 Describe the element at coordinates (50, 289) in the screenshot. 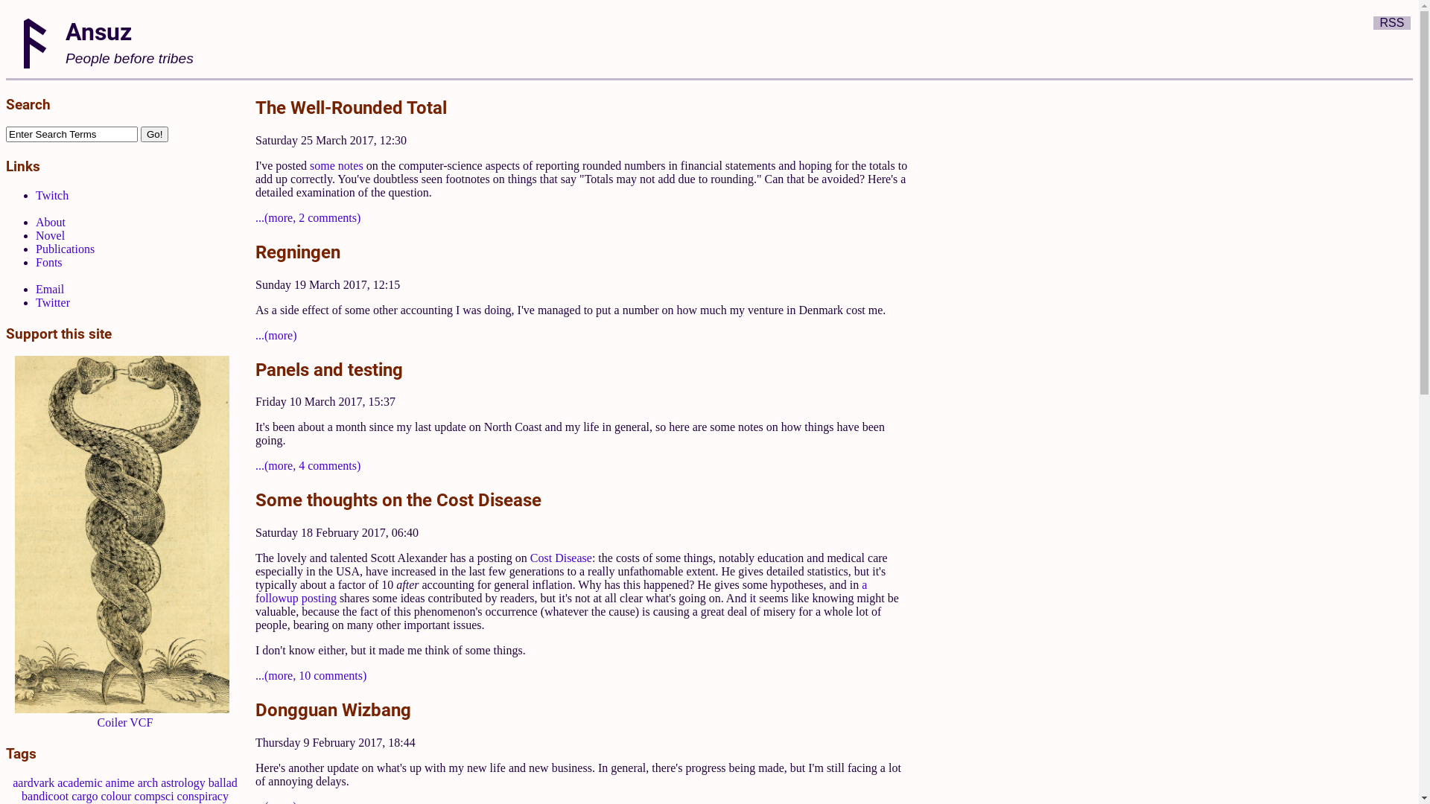

I see `Email` at that location.